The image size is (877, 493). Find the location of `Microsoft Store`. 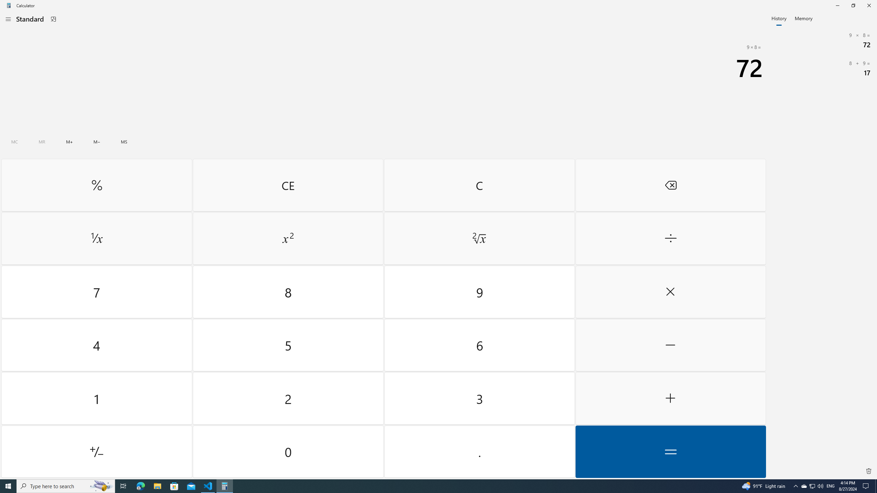

Microsoft Store is located at coordinates (670, 451).